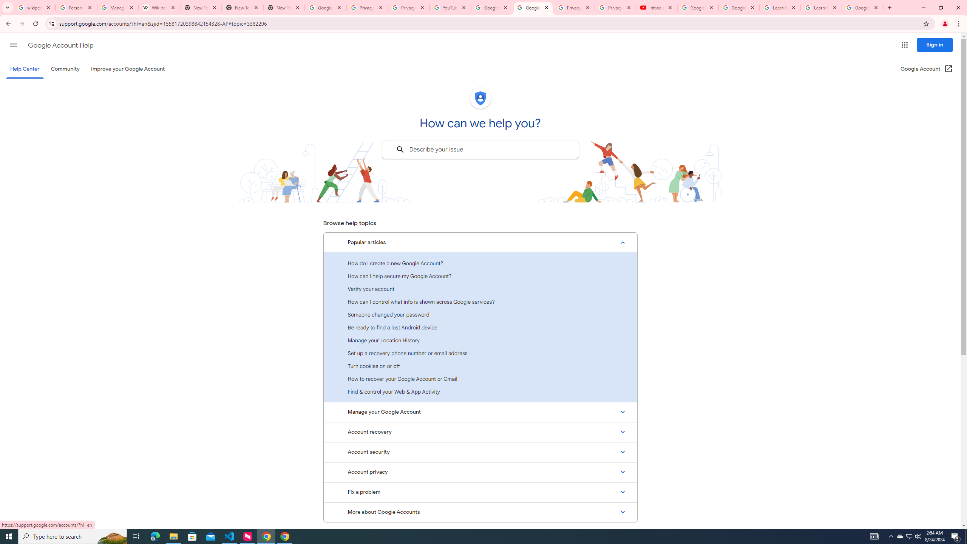 The width and height of the screenshot is (967, 544). Describe the element at coordinates (159, 8) in the screenshot. I see `Wikipedia:Edit requests - Wikipedia` at that location.